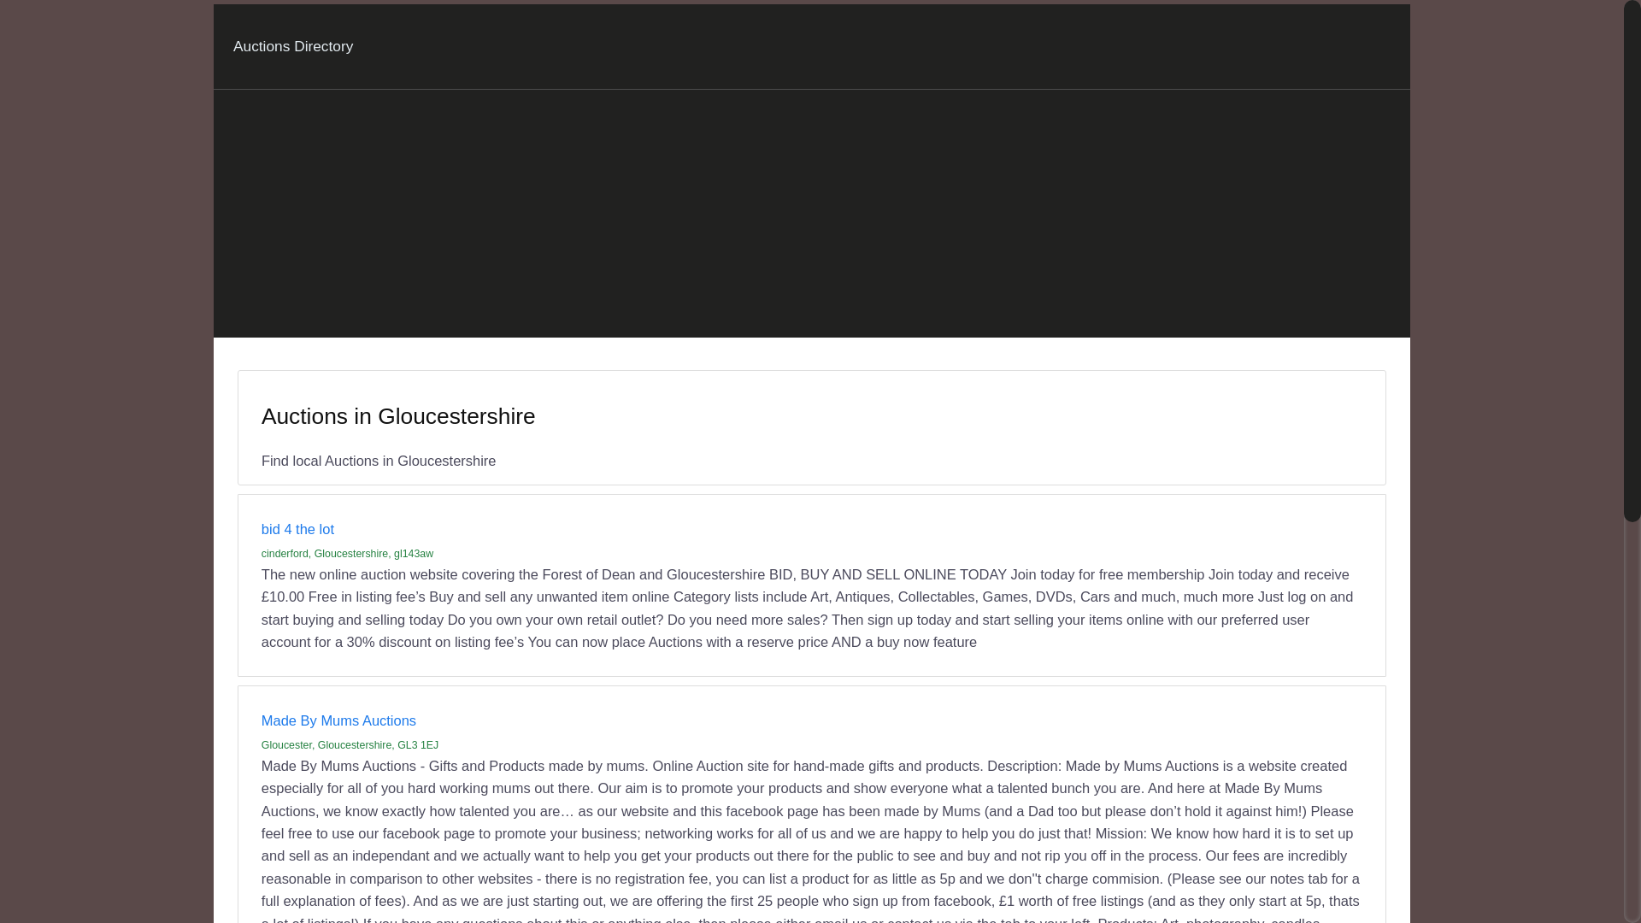  What do you see at coordinates (63, 877) in the screenshot?
I see `UKSBD` at bounding box center [63, 877].